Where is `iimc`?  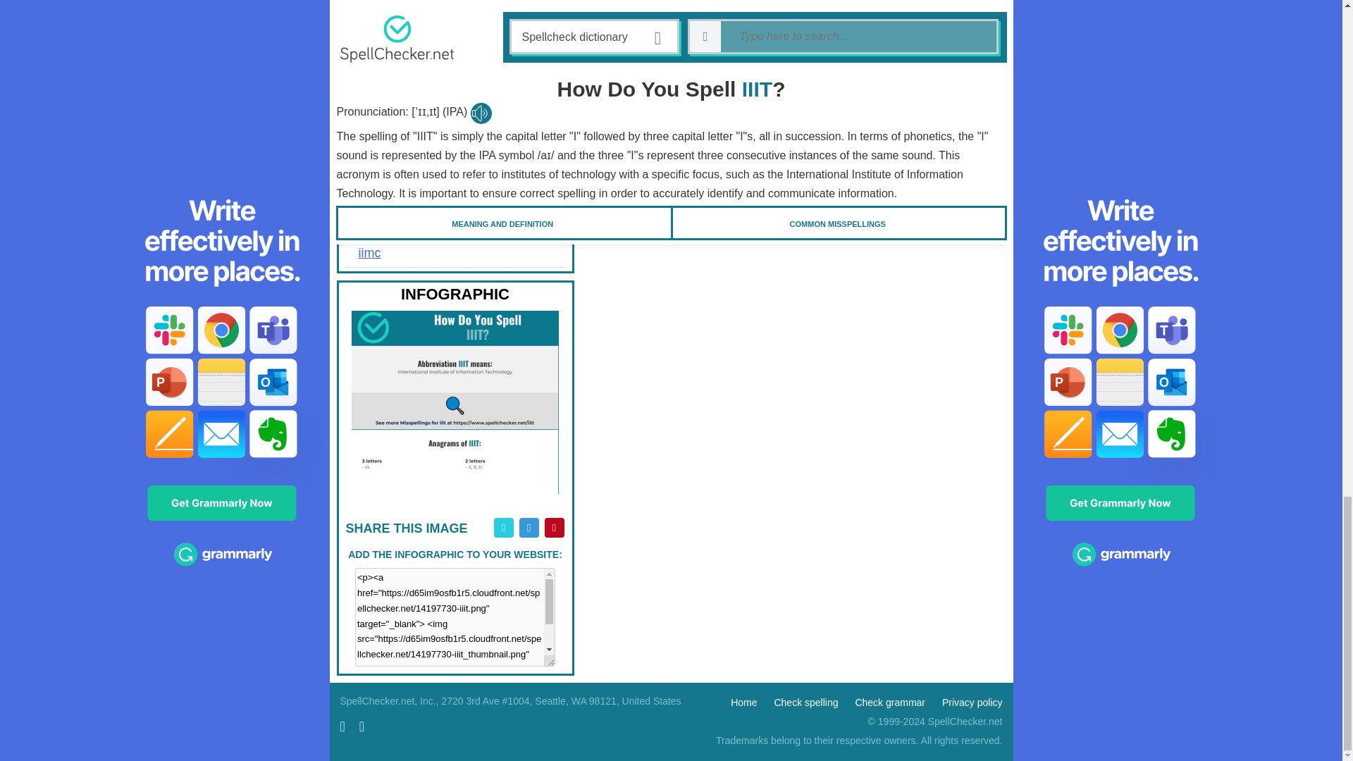 iimc is located at coordinates (454, 253).